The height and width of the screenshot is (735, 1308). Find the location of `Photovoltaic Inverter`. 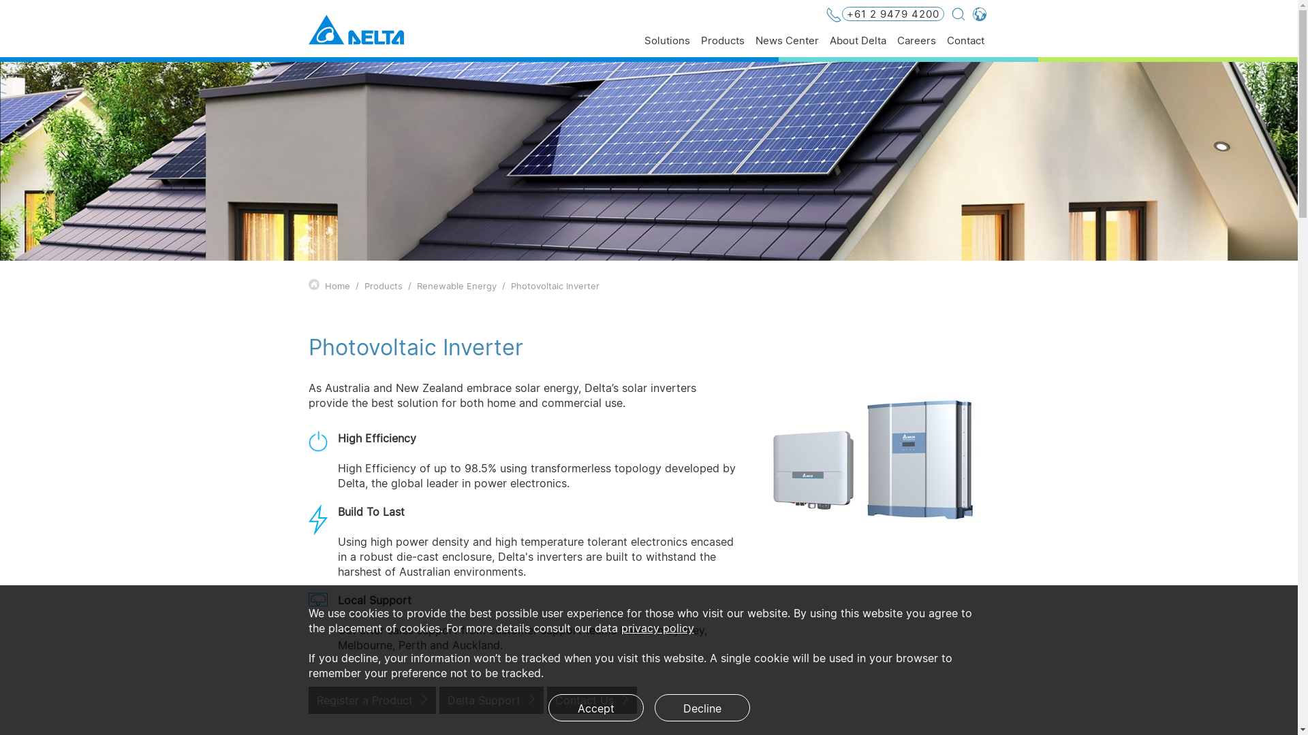

Photovoltaic Inverter is located at coordinates (555, 286).